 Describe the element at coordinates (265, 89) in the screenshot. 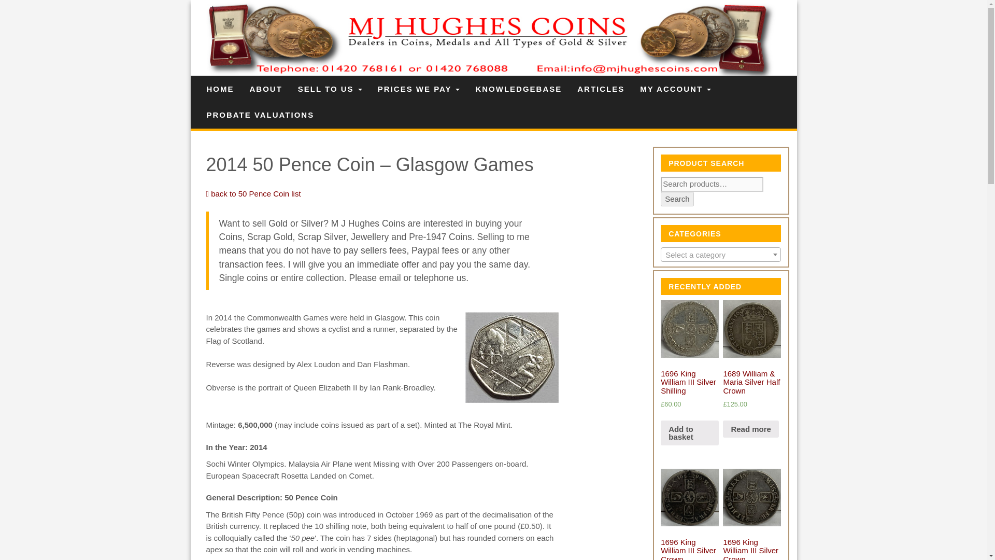

I see `ABOUT` at that location.